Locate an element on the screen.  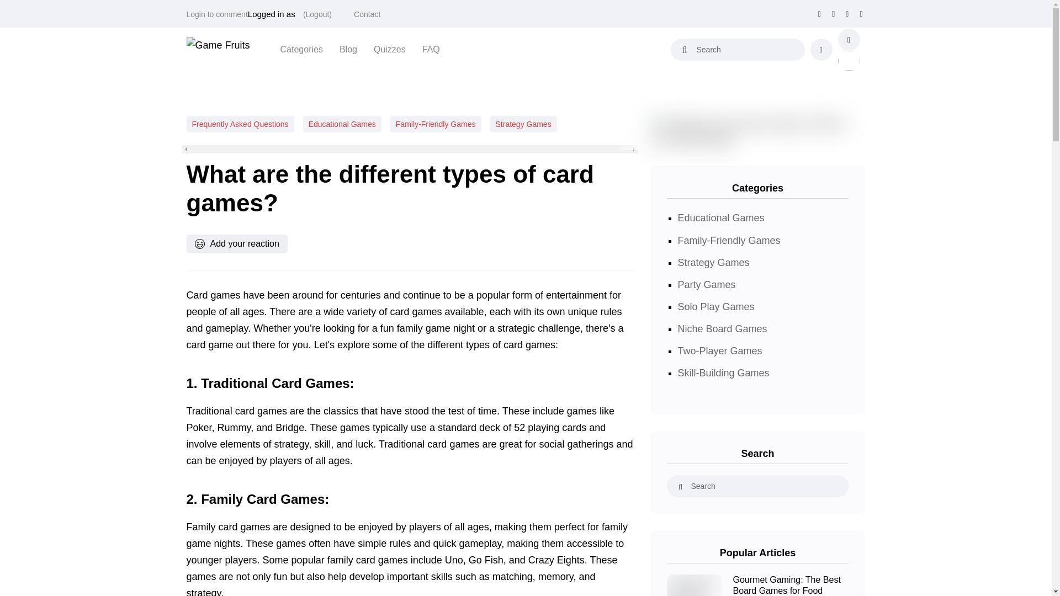
Login to comment is located at coordinates (217, 14).